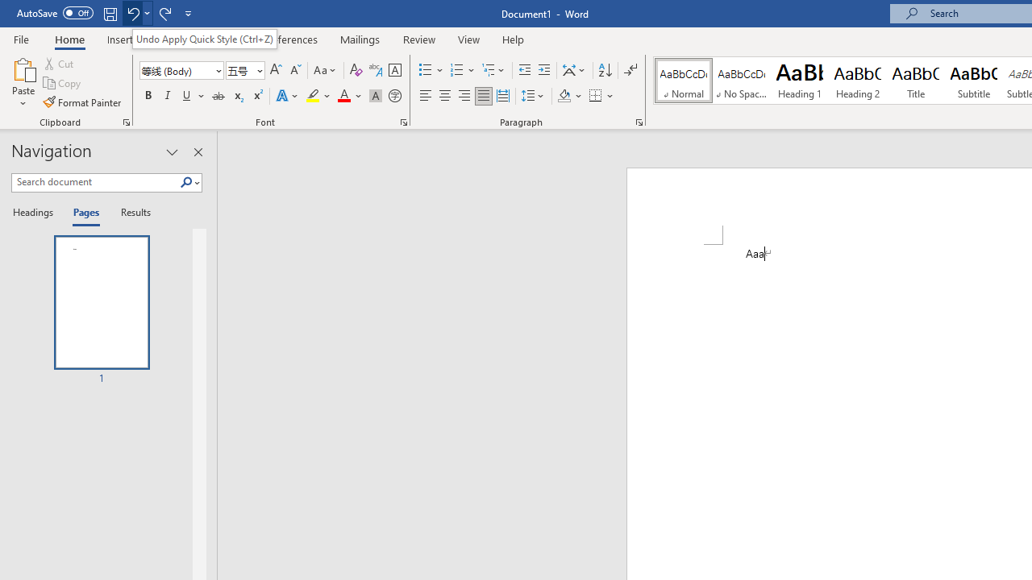 The image size is (1032, 580). I want to click on Strikethrough, so click(218, 97).